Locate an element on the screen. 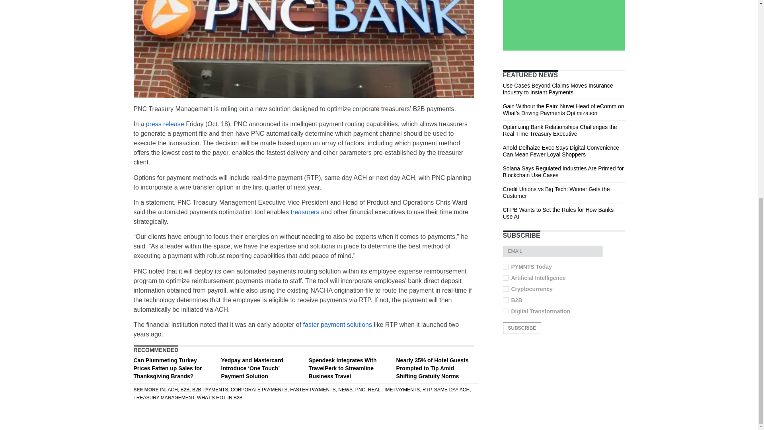 This screenshot has height=430, width=764. 1 is located at coordinates (505, 300).